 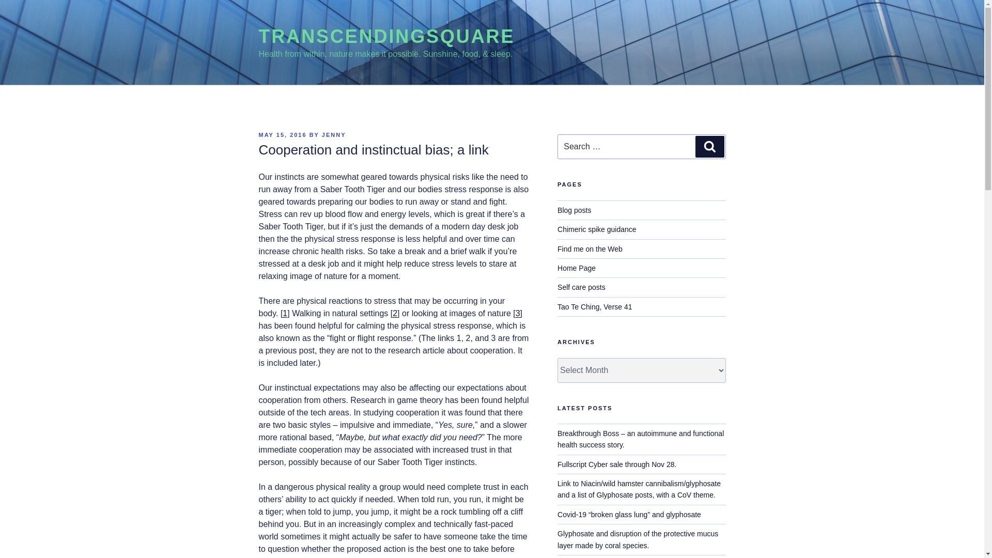 I want to click on MAY 15, 2016, so click(x=282, y=134).